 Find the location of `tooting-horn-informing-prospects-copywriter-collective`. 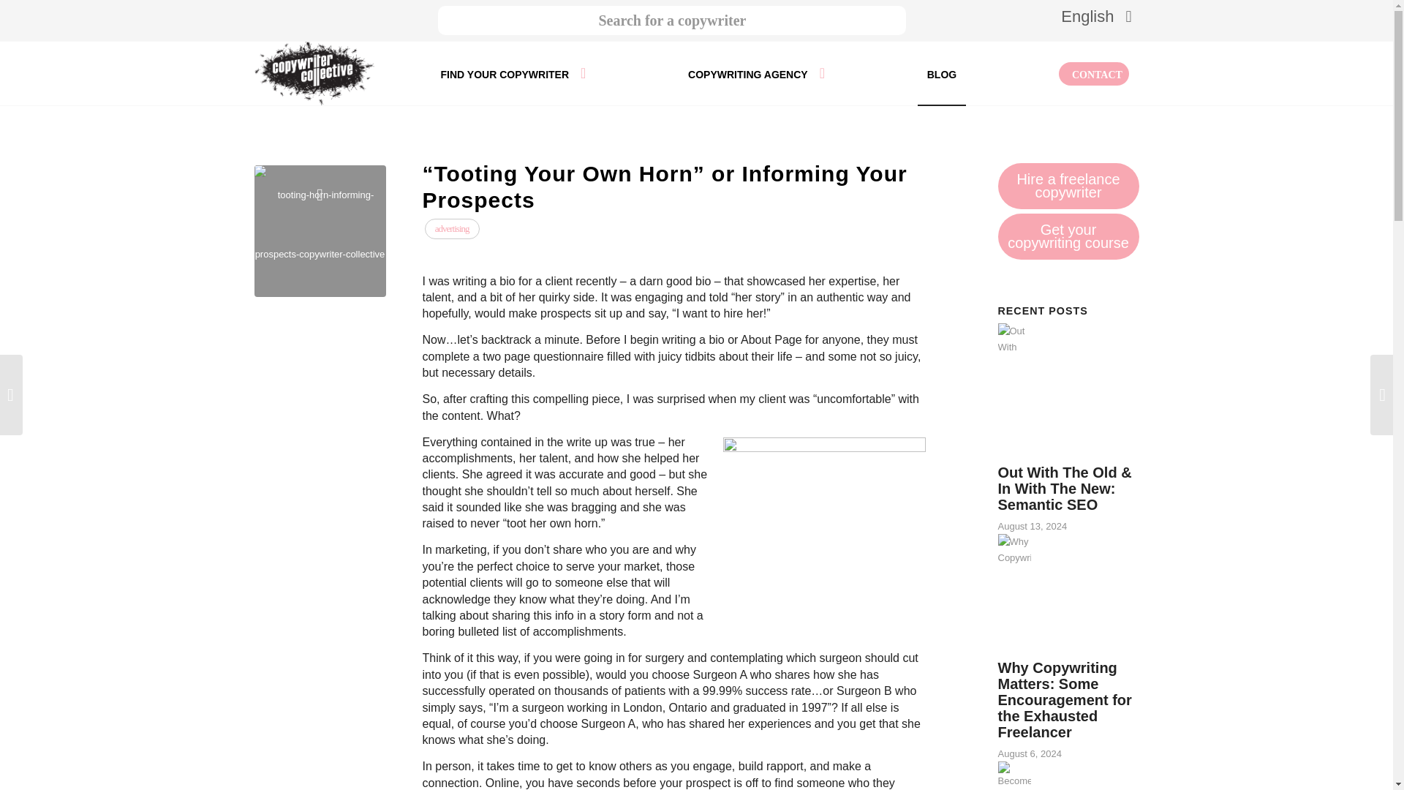

tooting-horn-informing-prospects-copywriter-collective is located at coordinates (320, 231).